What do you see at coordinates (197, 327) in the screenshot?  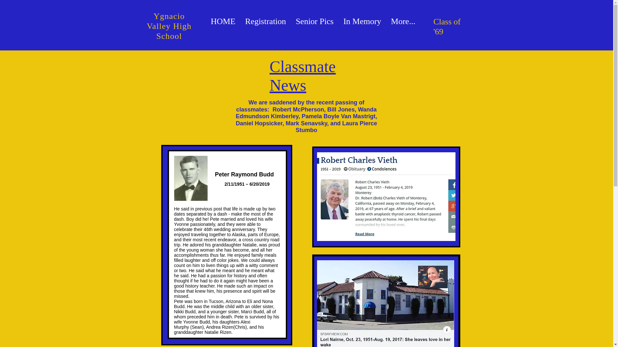 I see `Sean` at bounding box center [197, 327].